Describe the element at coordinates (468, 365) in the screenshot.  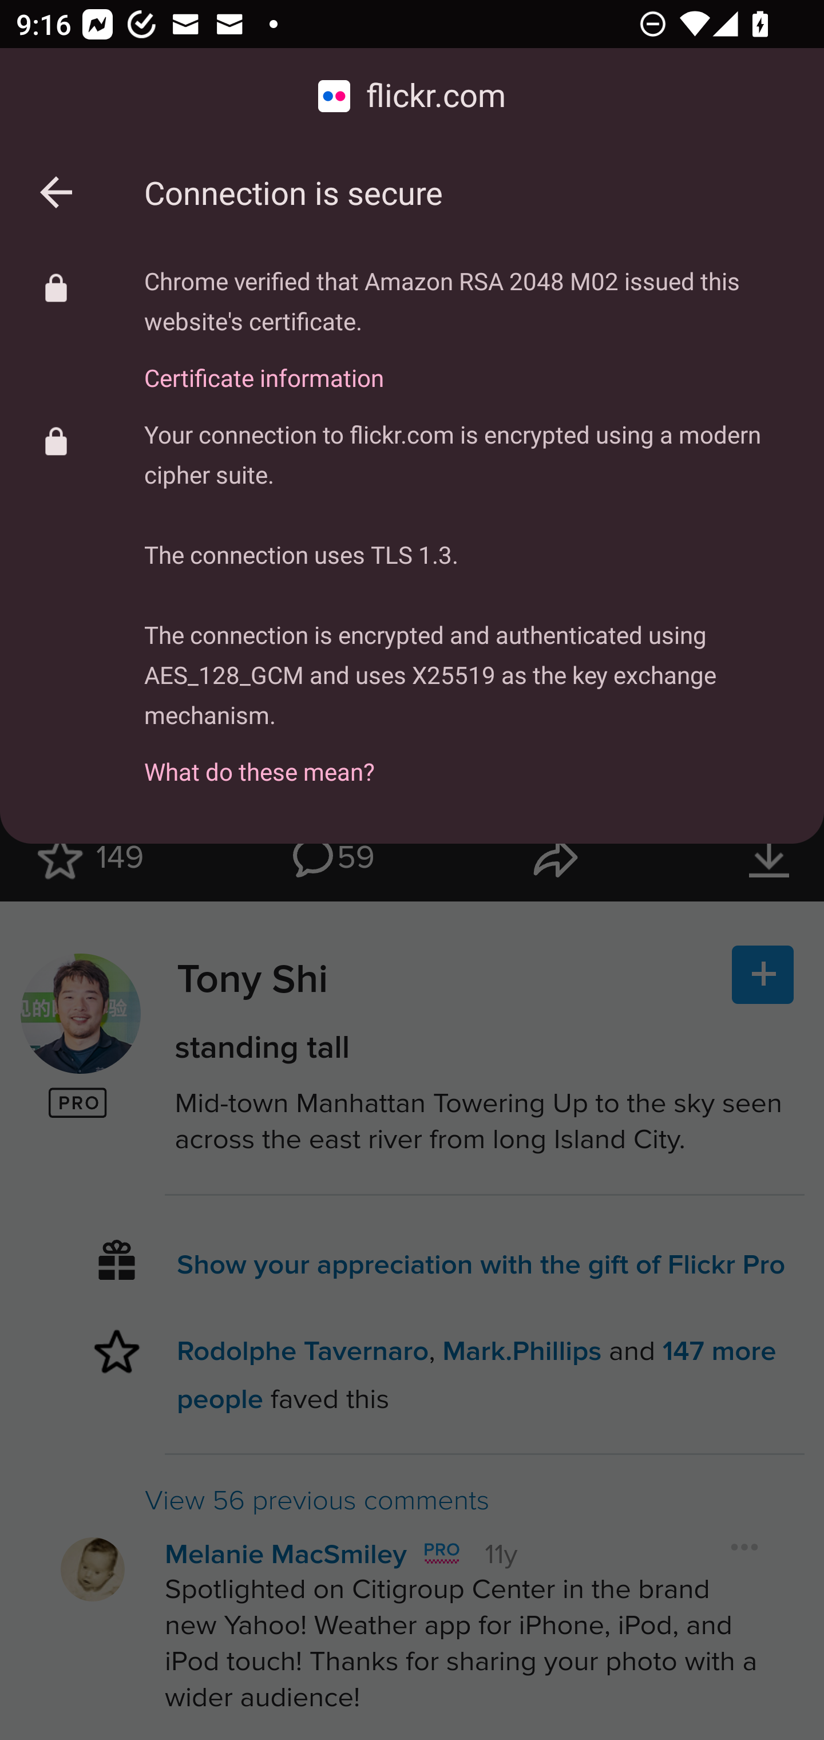
I see `Certificate information` at that location.